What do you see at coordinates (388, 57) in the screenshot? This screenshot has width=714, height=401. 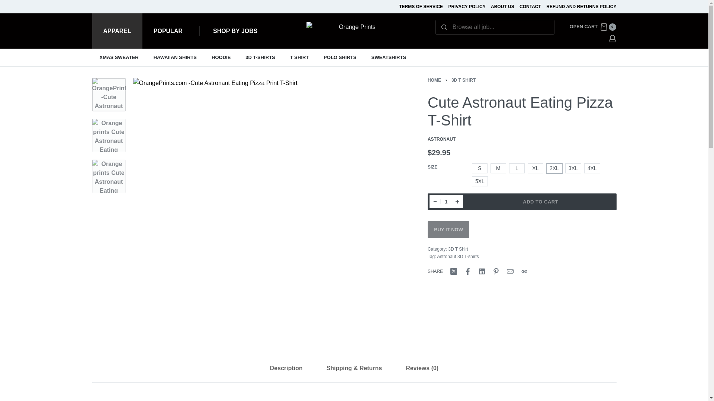 I see `SWEATSHIRTS` at bounding box center [388, 57].